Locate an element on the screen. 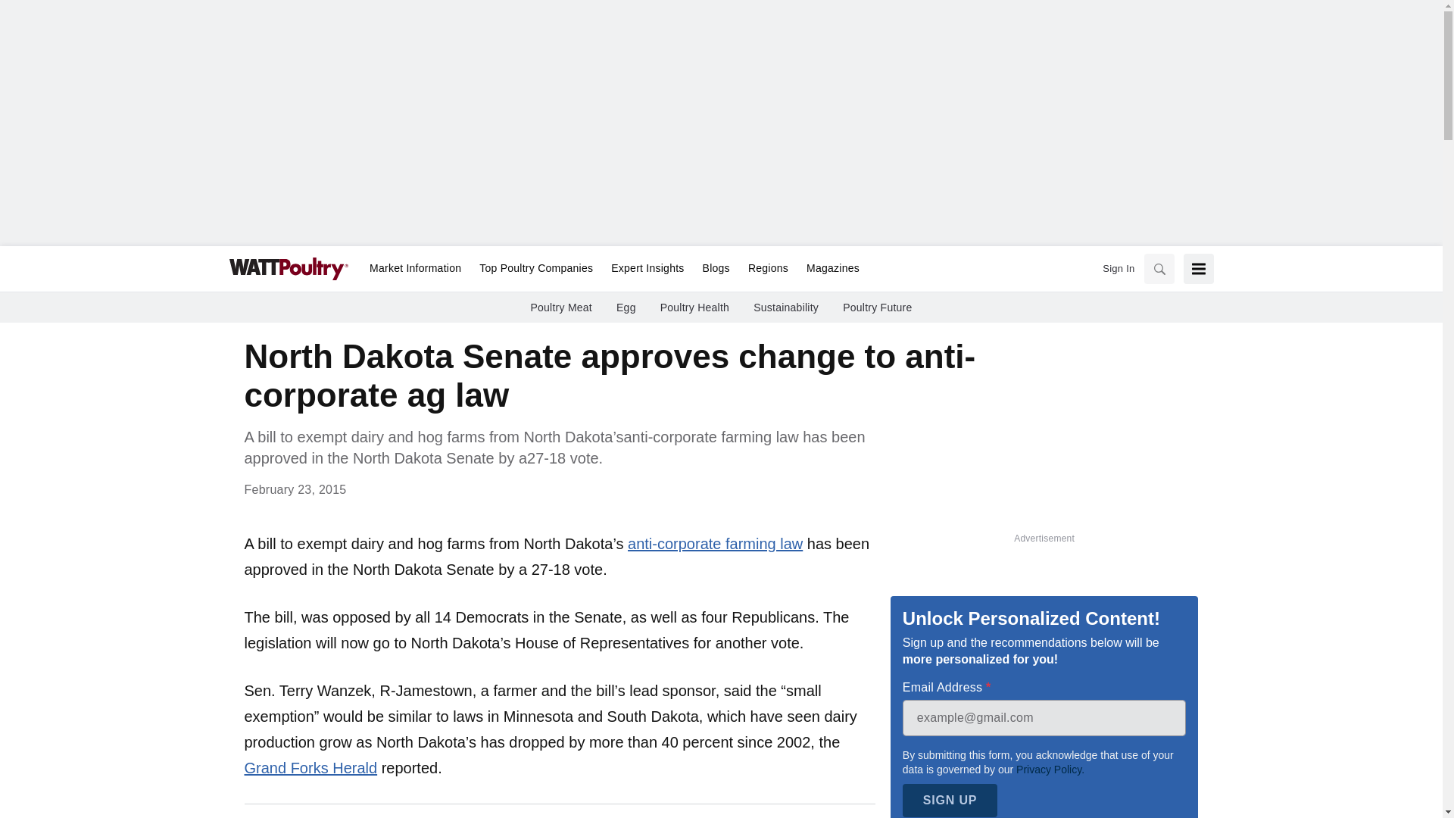 The width and height of the screenshot is (1454, 818). Magazines is located at coordinates (828, 269).